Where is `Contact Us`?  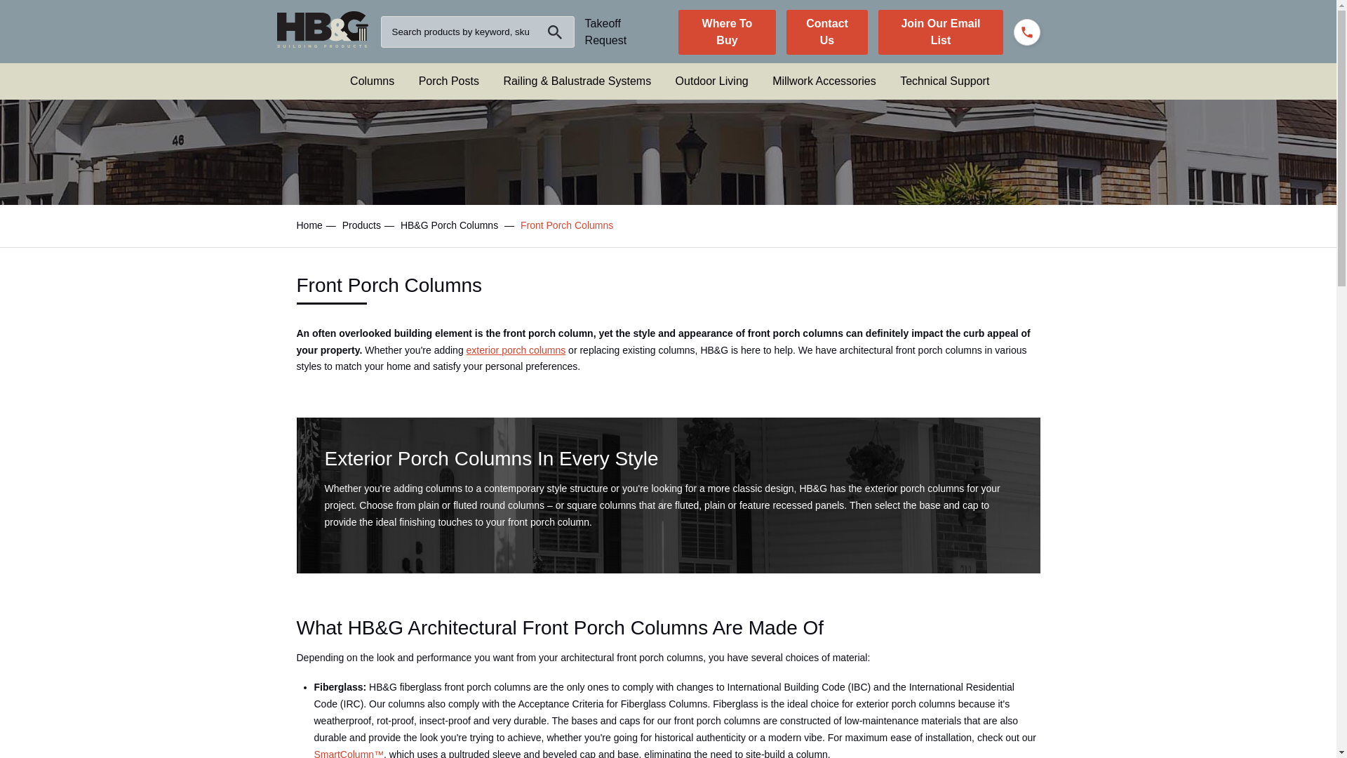 Contact Us is located at coordinates (828, 32).